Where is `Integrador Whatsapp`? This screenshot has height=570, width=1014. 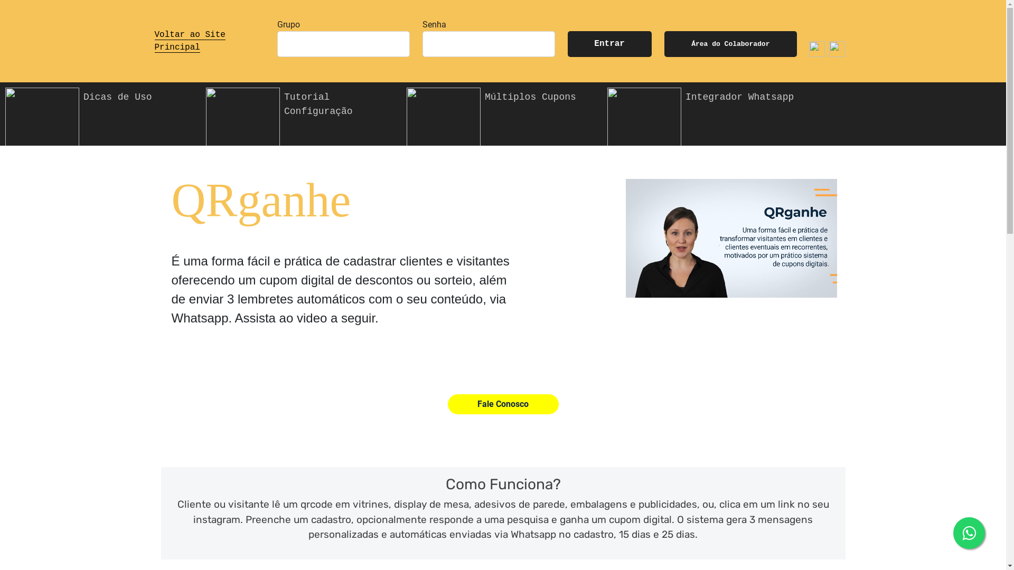 Integrador Whatsapp is located at coordinates (702, 115).